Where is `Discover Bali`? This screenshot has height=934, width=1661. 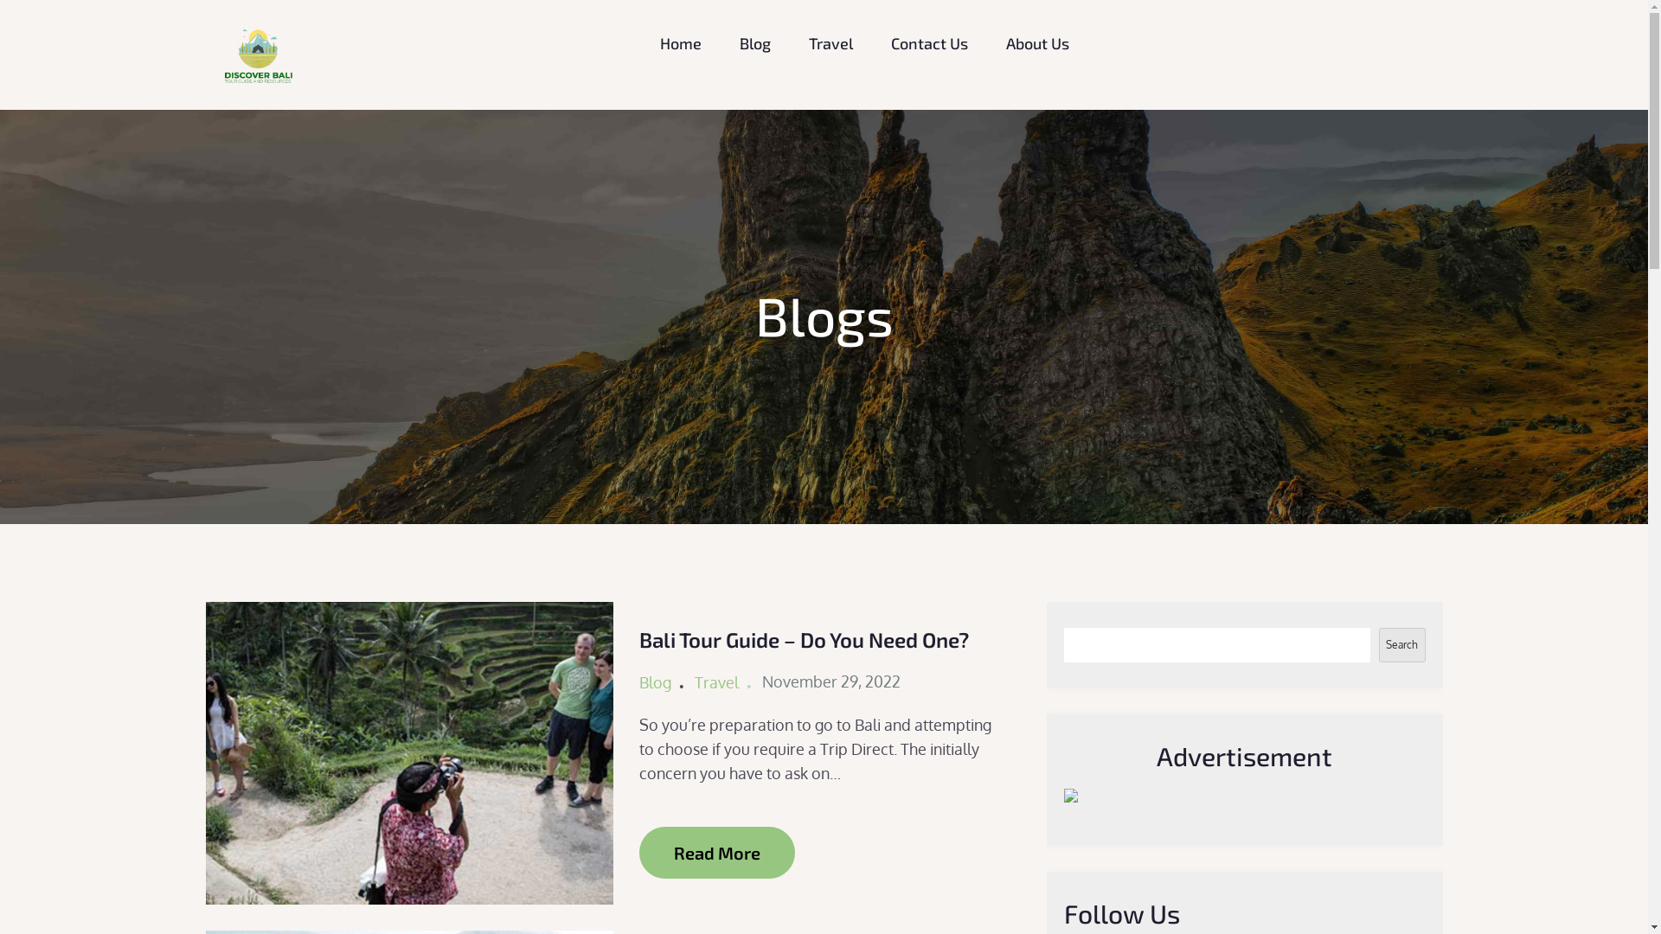 Discover Bali is located at coordinates (398, 72).